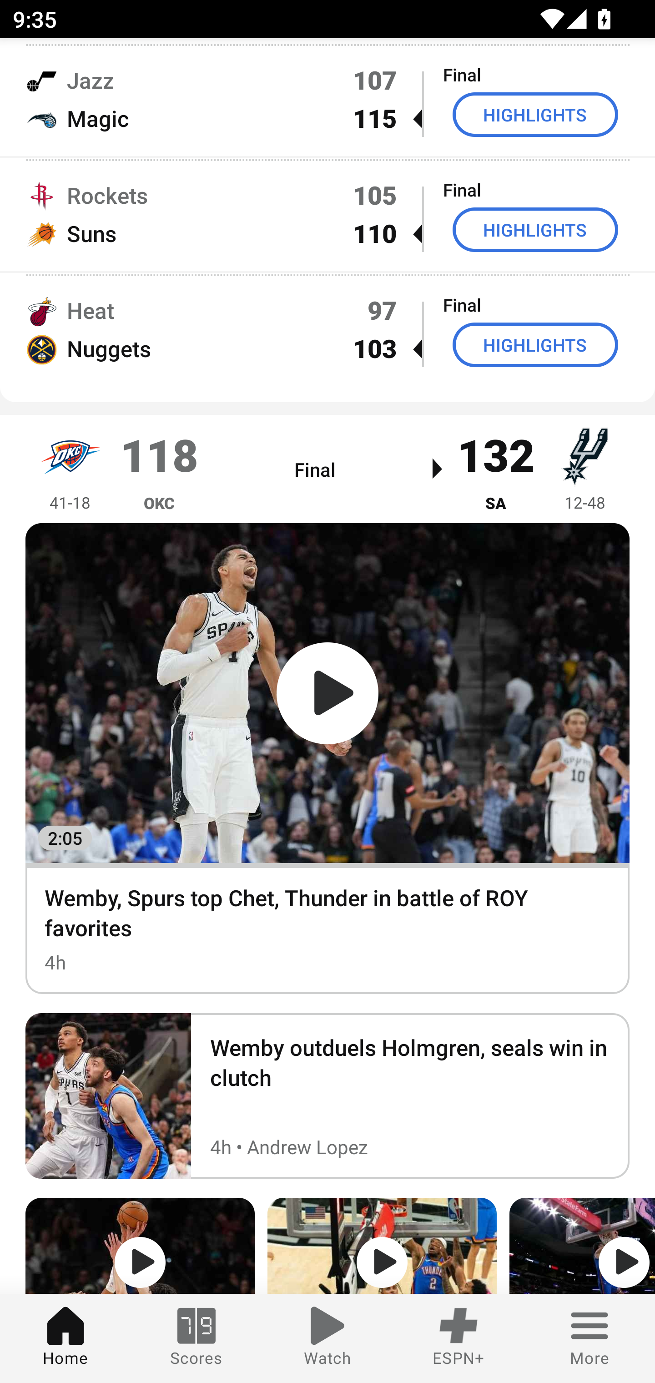 Image resolution: width=655 pixels, height=1383 pixels. Describe the element at coordinates (140, 1246) in the screenshot. I see `` at that location.